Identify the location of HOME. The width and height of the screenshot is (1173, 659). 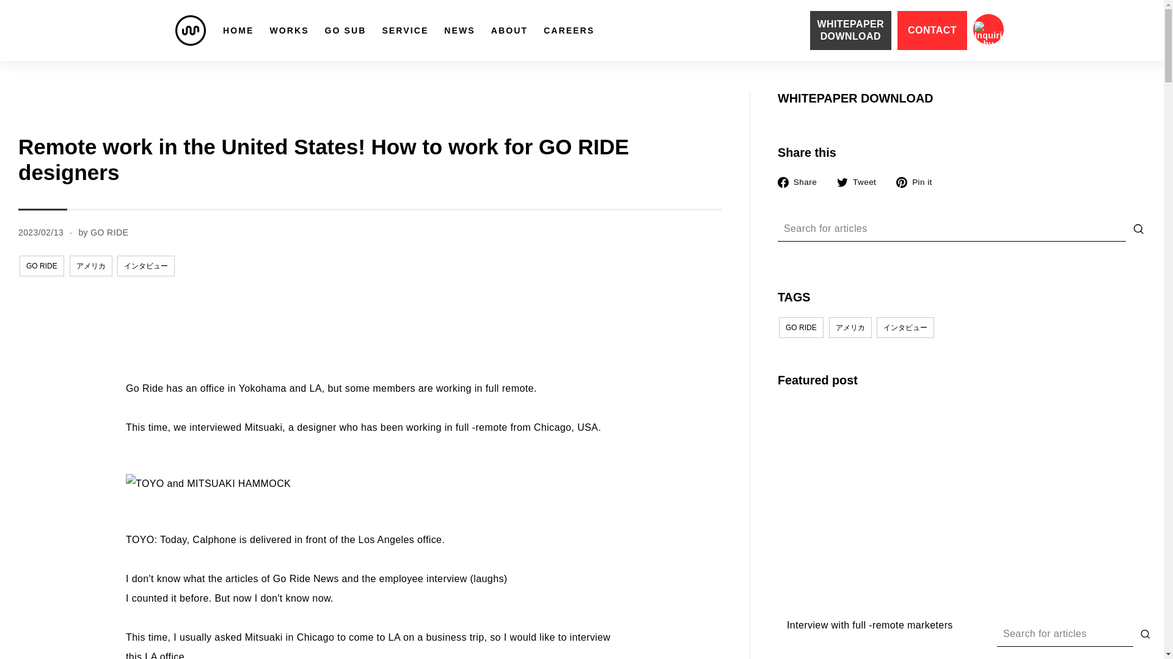
(238, 31).